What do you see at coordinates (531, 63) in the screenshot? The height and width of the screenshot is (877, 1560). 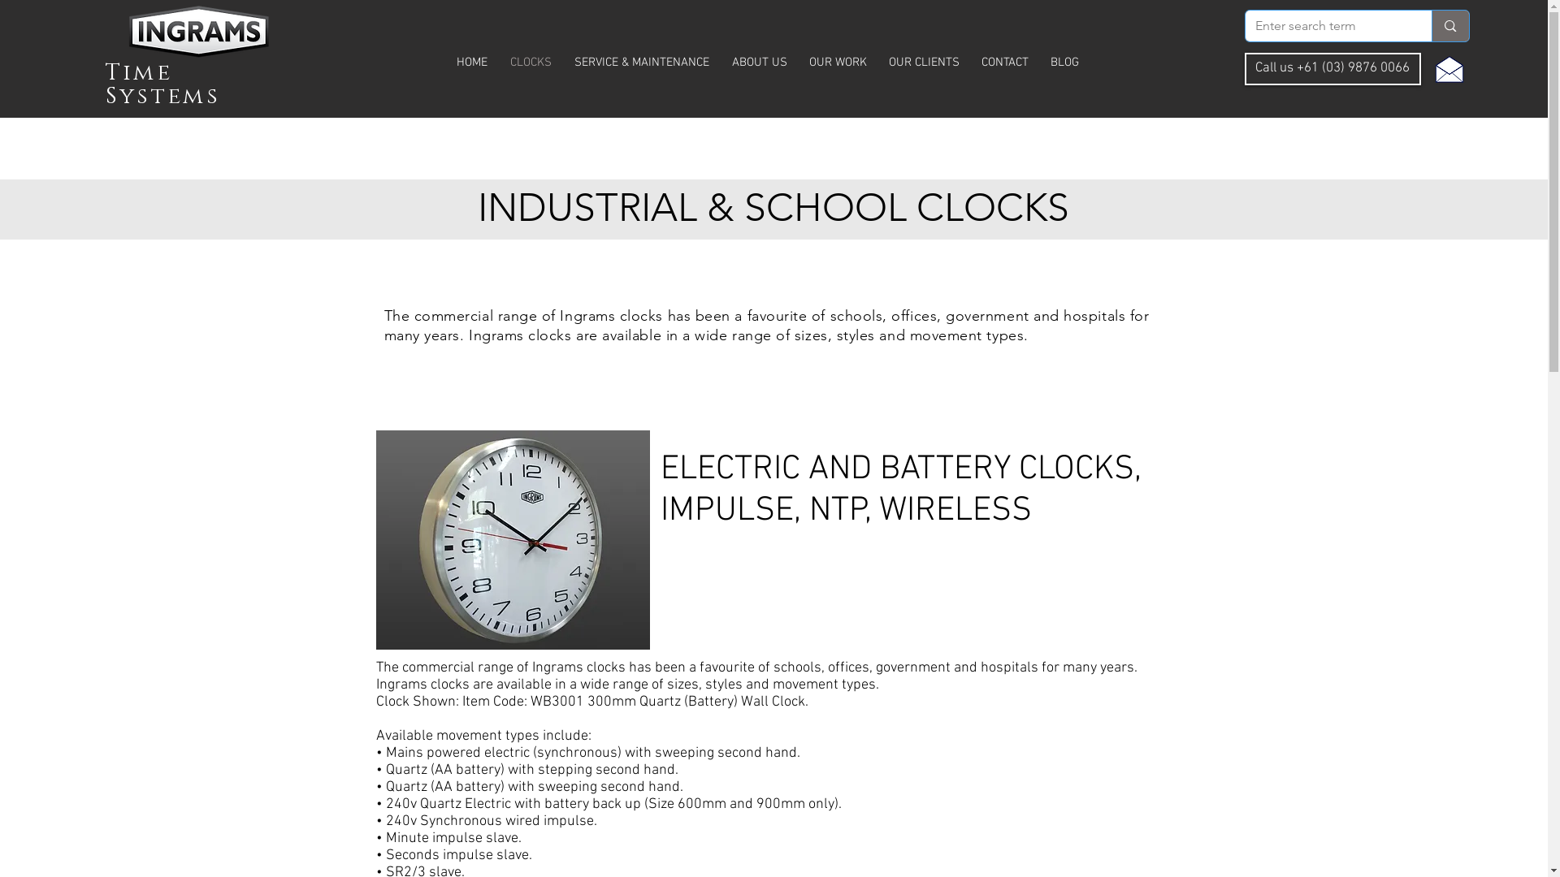 I see `CLOCKS` at bounding box center [531, 63].